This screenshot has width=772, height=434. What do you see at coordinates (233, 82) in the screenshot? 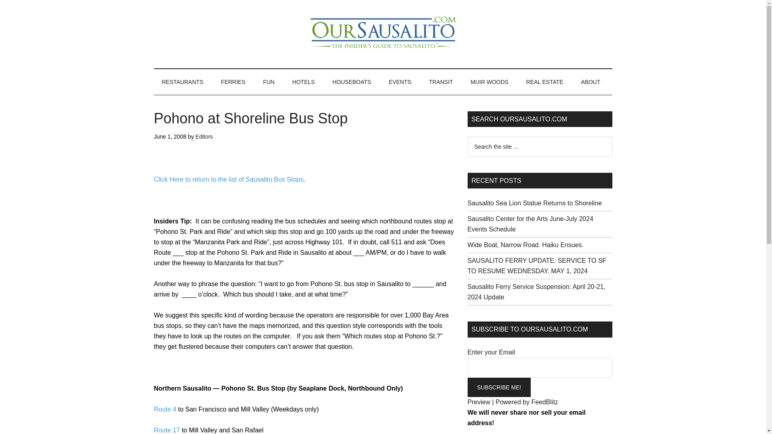
I see `Sausalito Ferry Guide 2015` at bounding box center [233, 82].